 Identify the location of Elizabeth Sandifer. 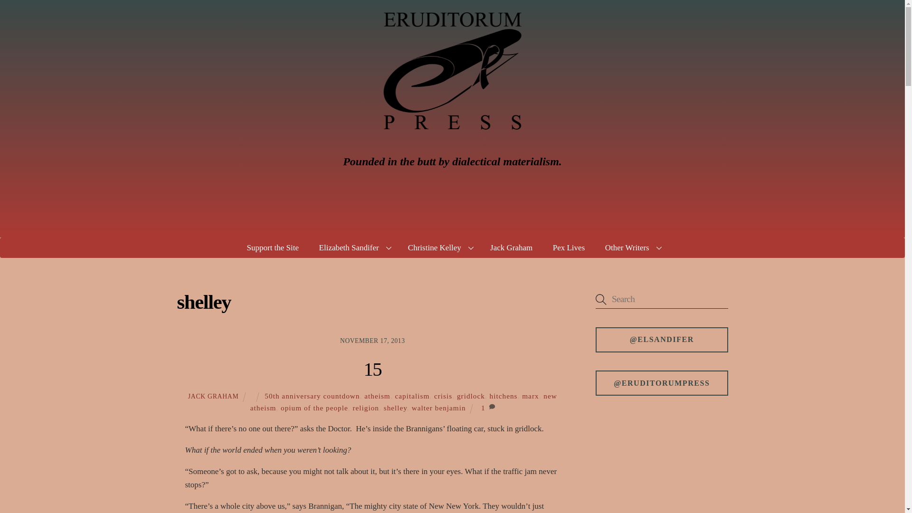
(353, 248).